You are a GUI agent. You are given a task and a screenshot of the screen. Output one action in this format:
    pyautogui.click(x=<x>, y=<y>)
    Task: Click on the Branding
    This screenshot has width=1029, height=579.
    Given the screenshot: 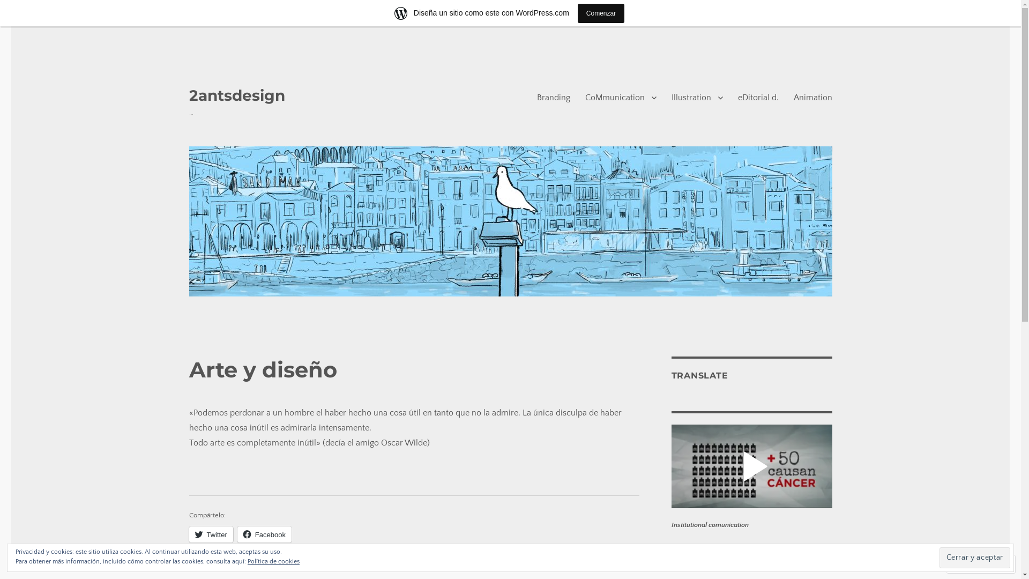 What is the action you would take?
    pyautogui.click(x=553, y=98)
    